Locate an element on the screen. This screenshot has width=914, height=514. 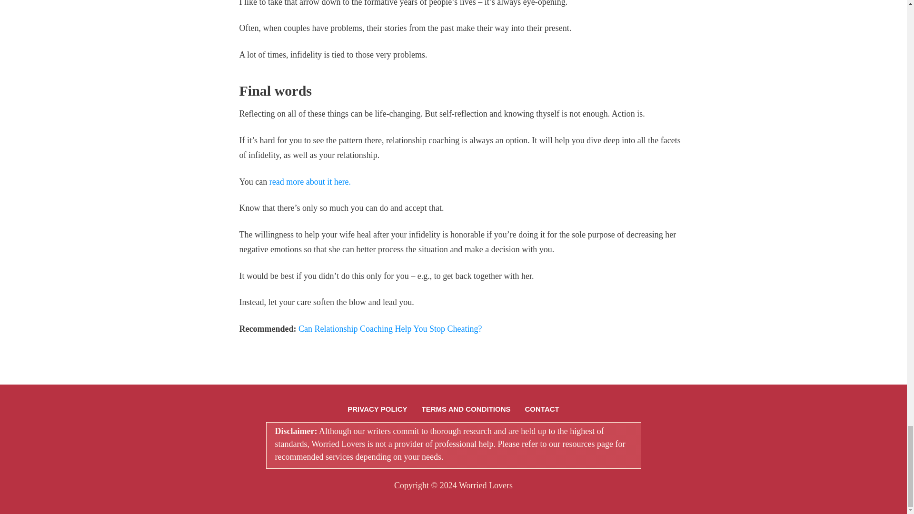
Can Relationship Coaching Help You Stop Cheating? is located at coordinates (390, 328).